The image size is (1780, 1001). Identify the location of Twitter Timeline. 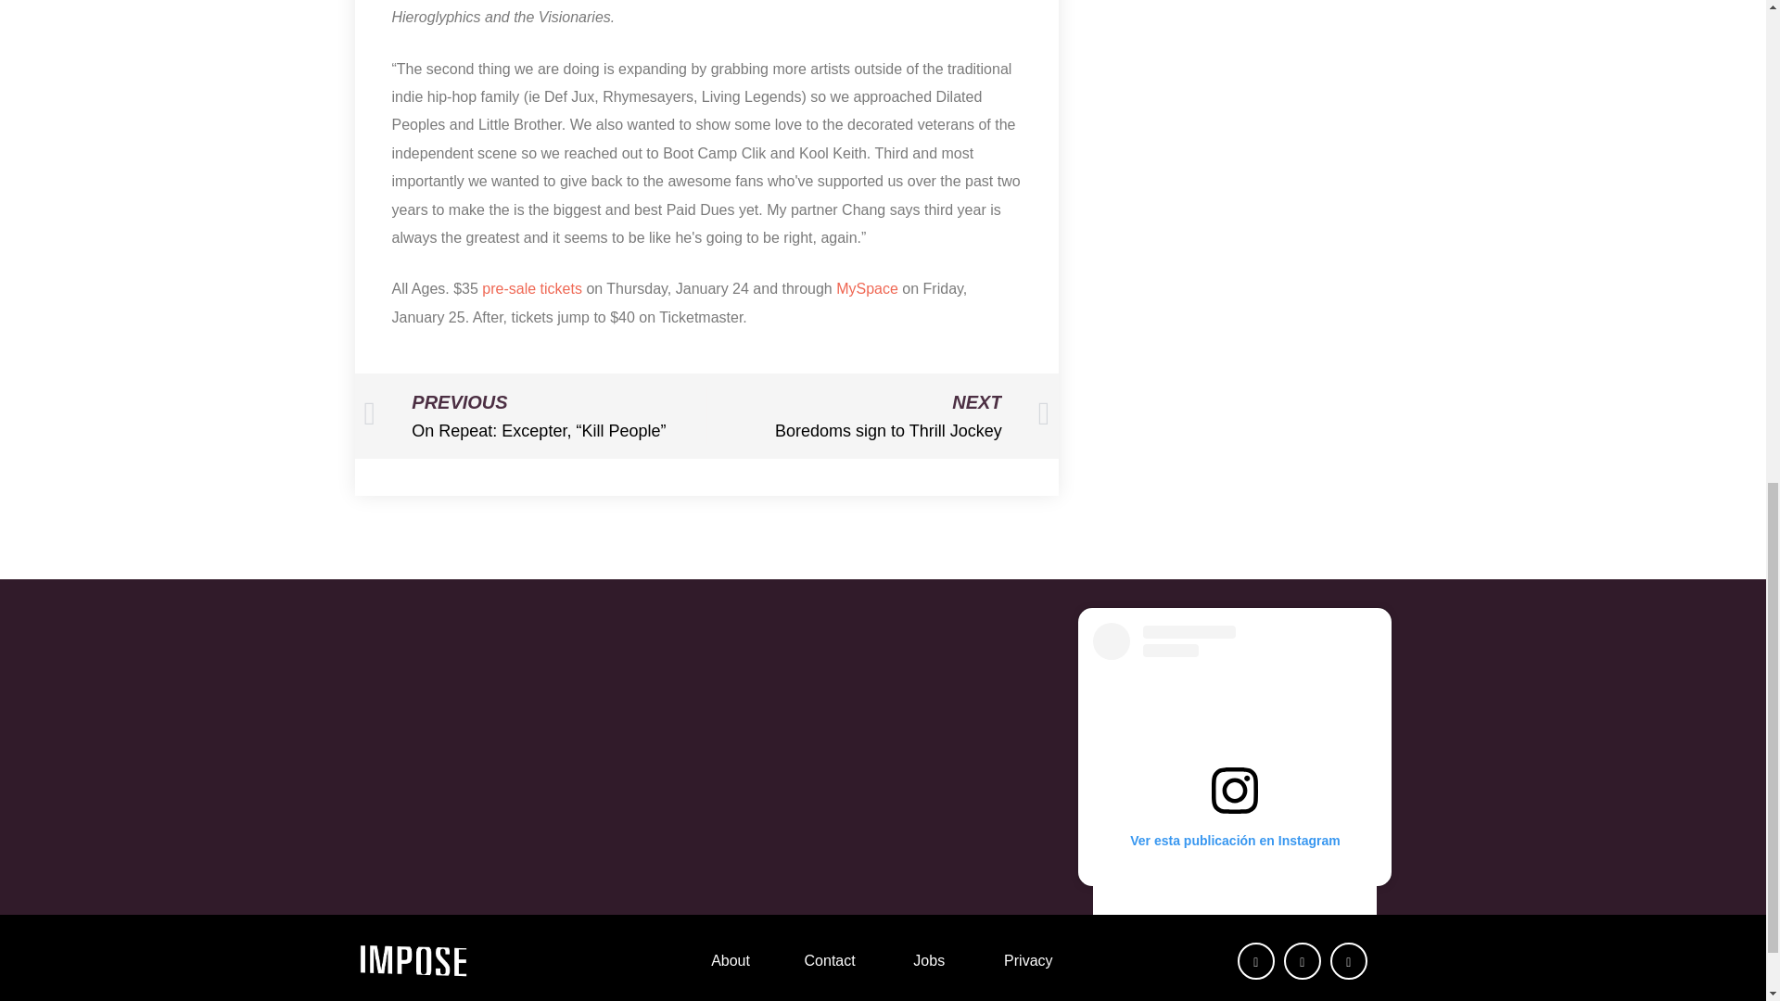
(878, 415).